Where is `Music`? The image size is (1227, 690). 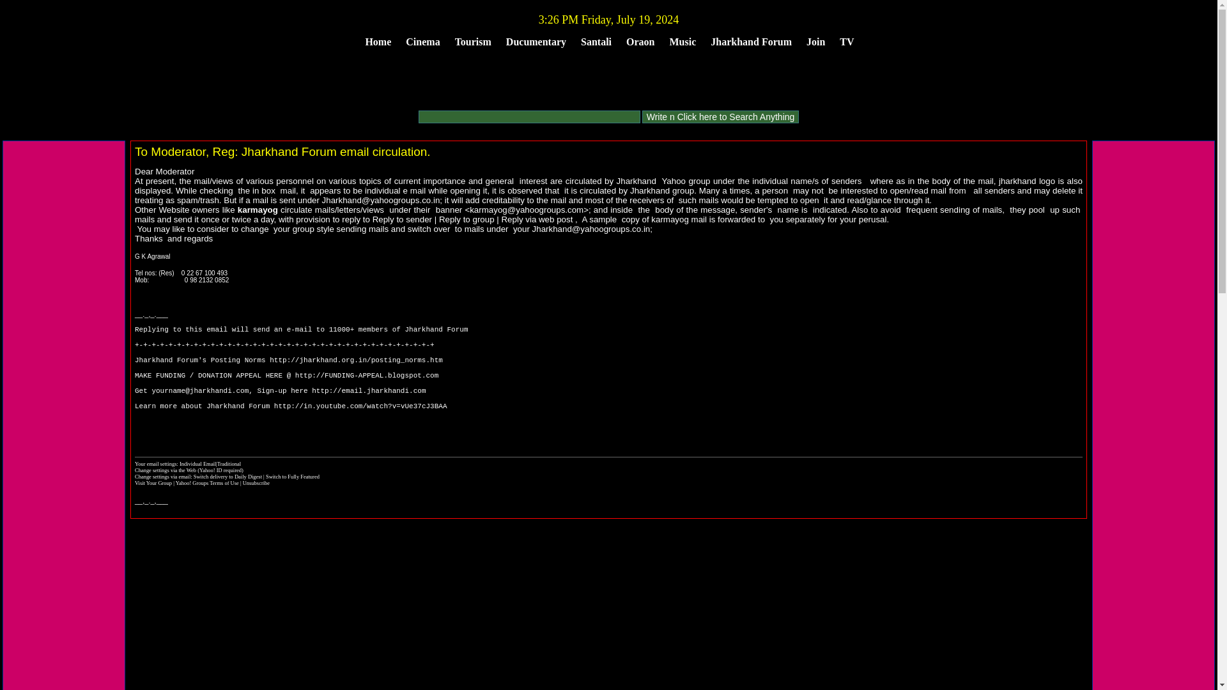
Music is located at coordinates (683, 42).